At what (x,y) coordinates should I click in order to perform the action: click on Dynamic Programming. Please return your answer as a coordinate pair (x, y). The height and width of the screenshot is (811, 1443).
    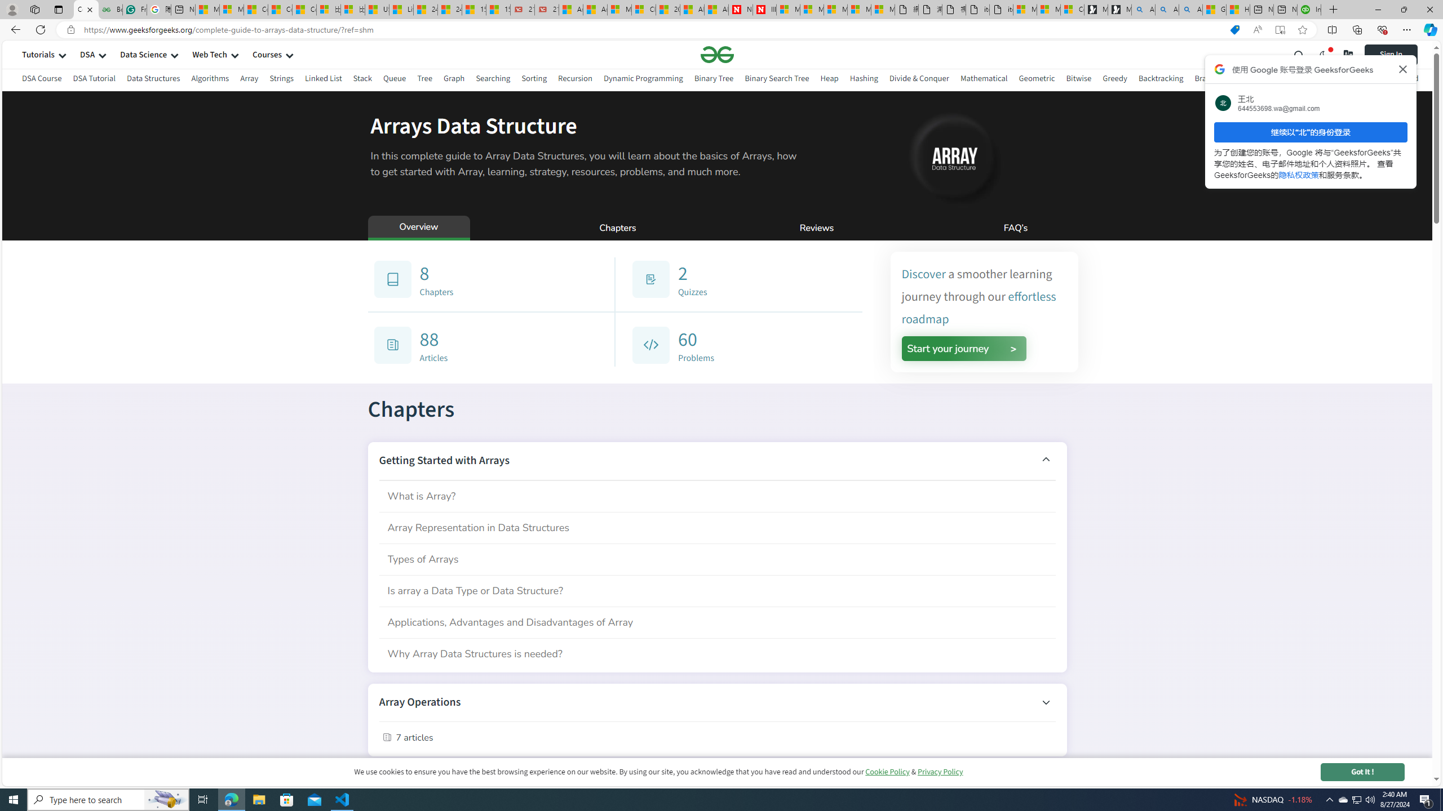
    Looking at the image, I should click on (643, 78).